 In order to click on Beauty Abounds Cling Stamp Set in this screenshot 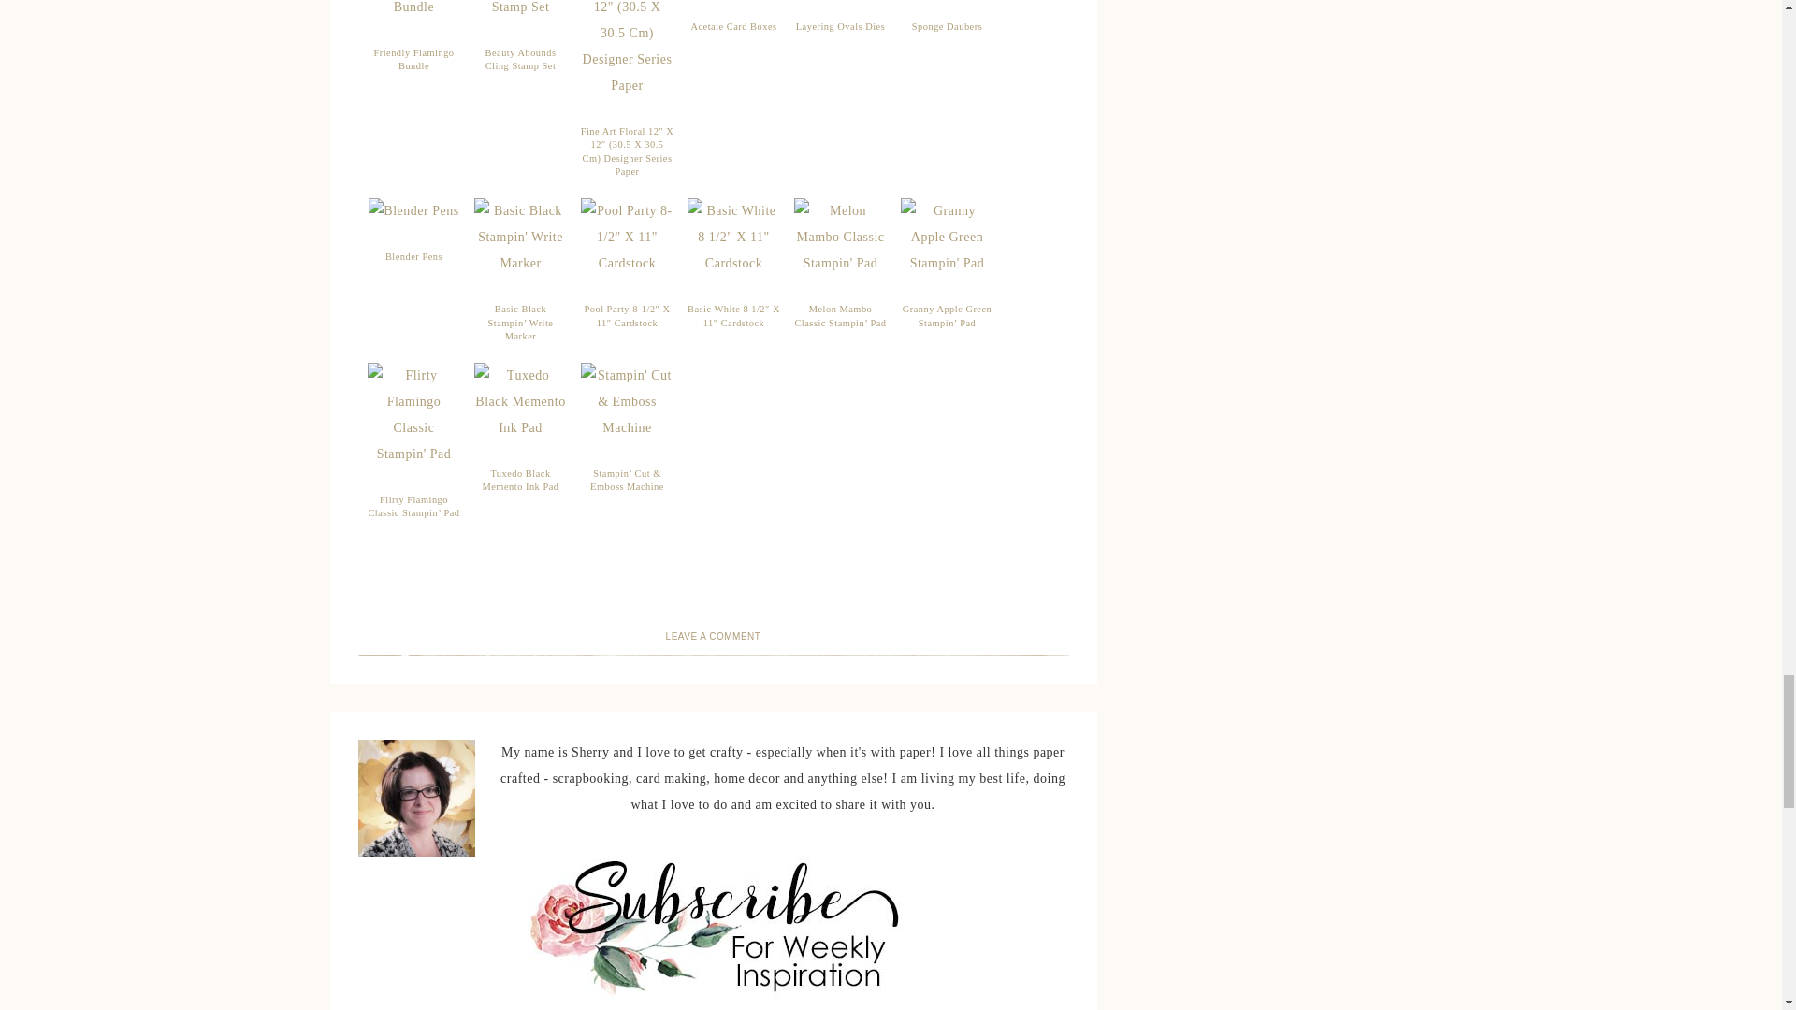, I will do `click(520, 9)`.